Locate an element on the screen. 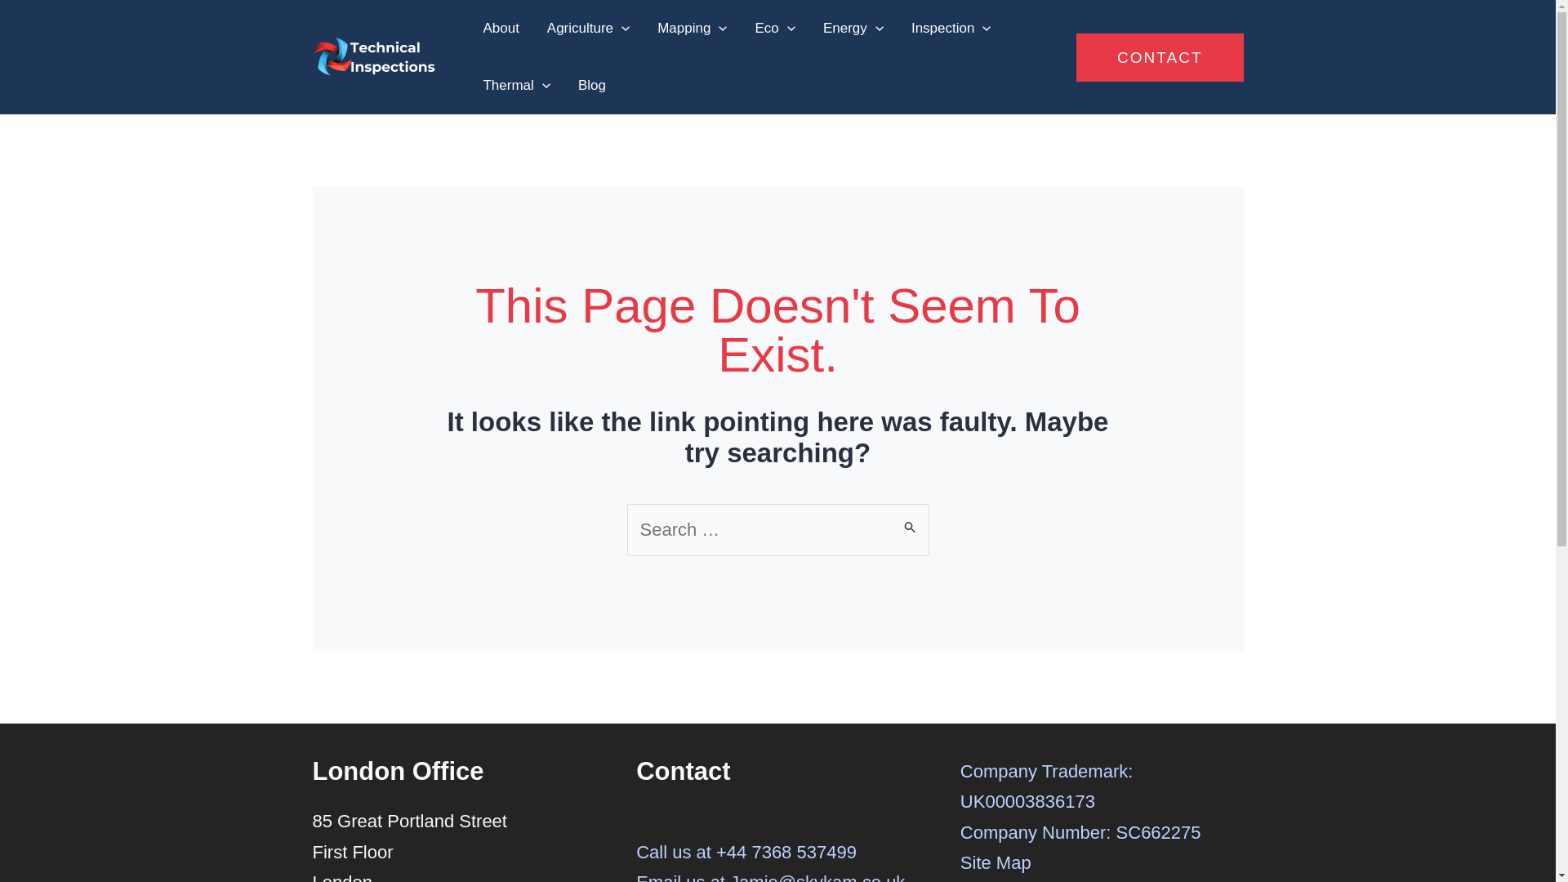 The image size is (1568, 882). Thermal is located at coordinates (516, 86).